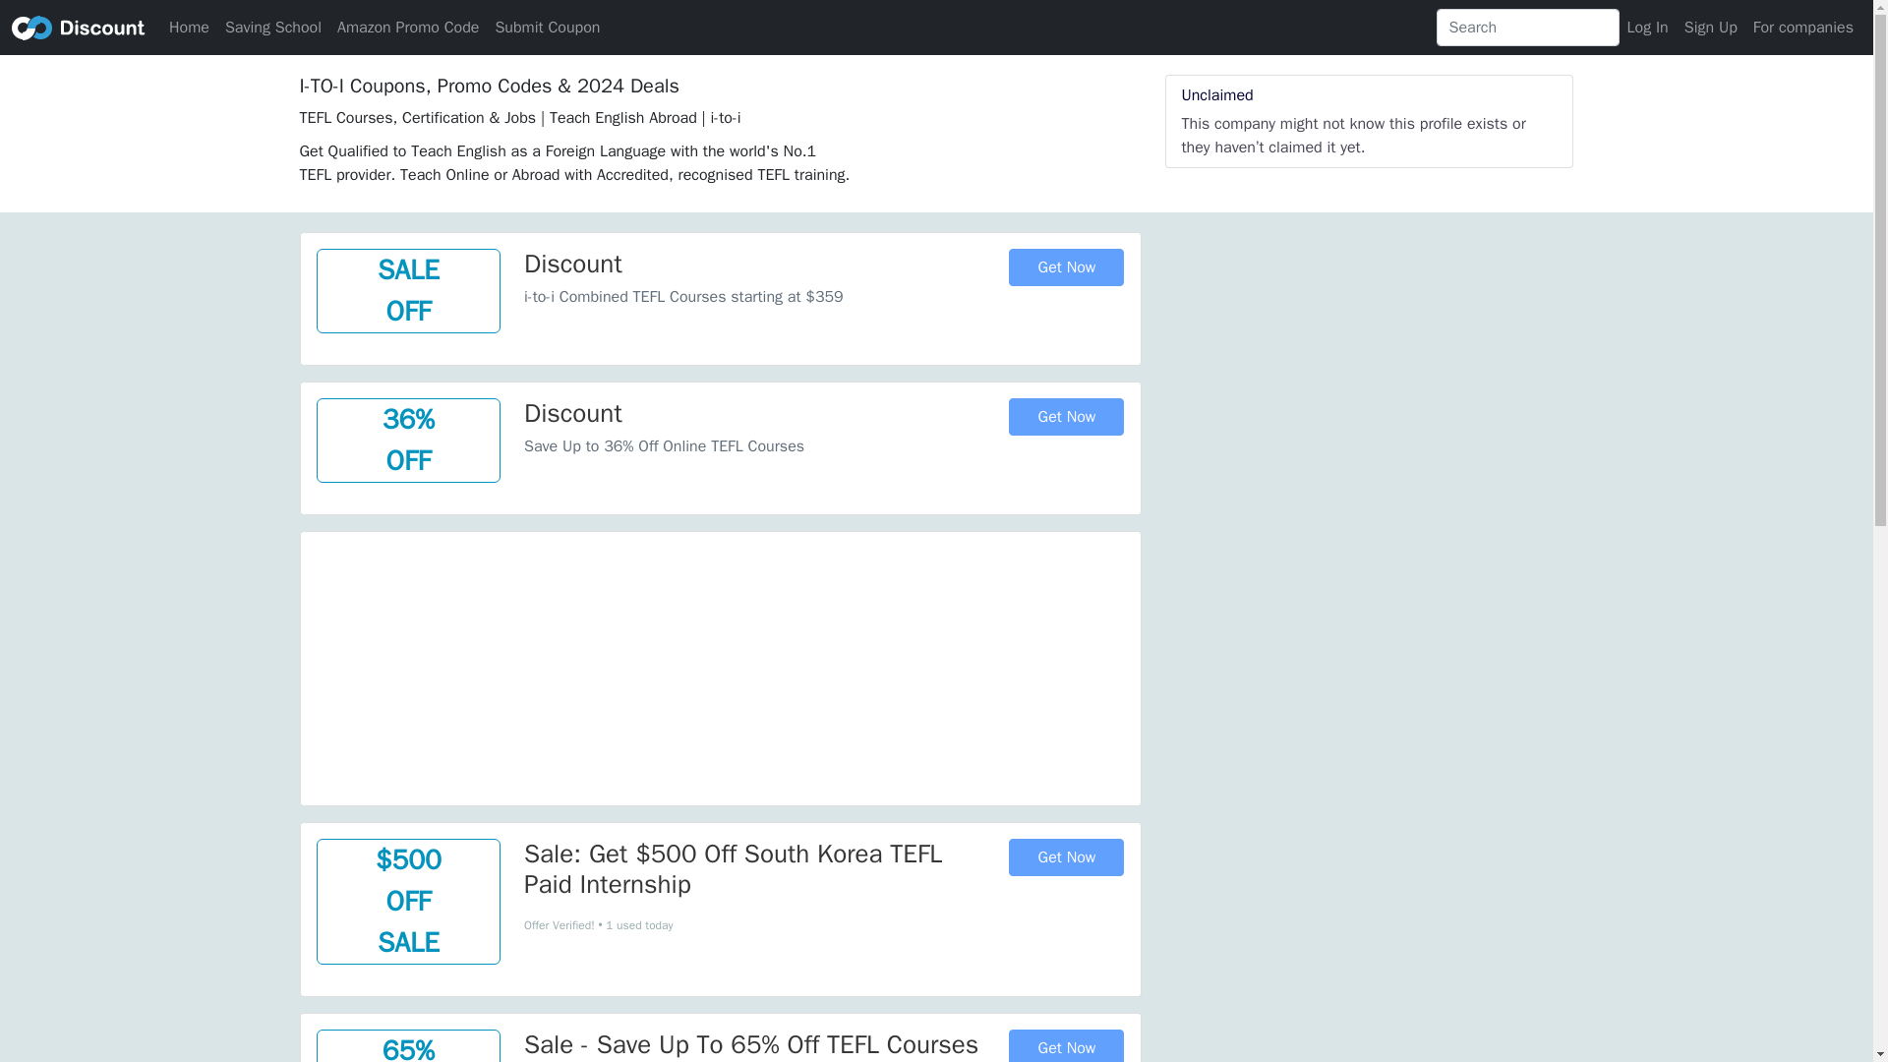 This screenshot has height=1062, width=1888. Describe the element at coordinates (1710, 27) in the screenshot. I see `Sign Up` at that location.